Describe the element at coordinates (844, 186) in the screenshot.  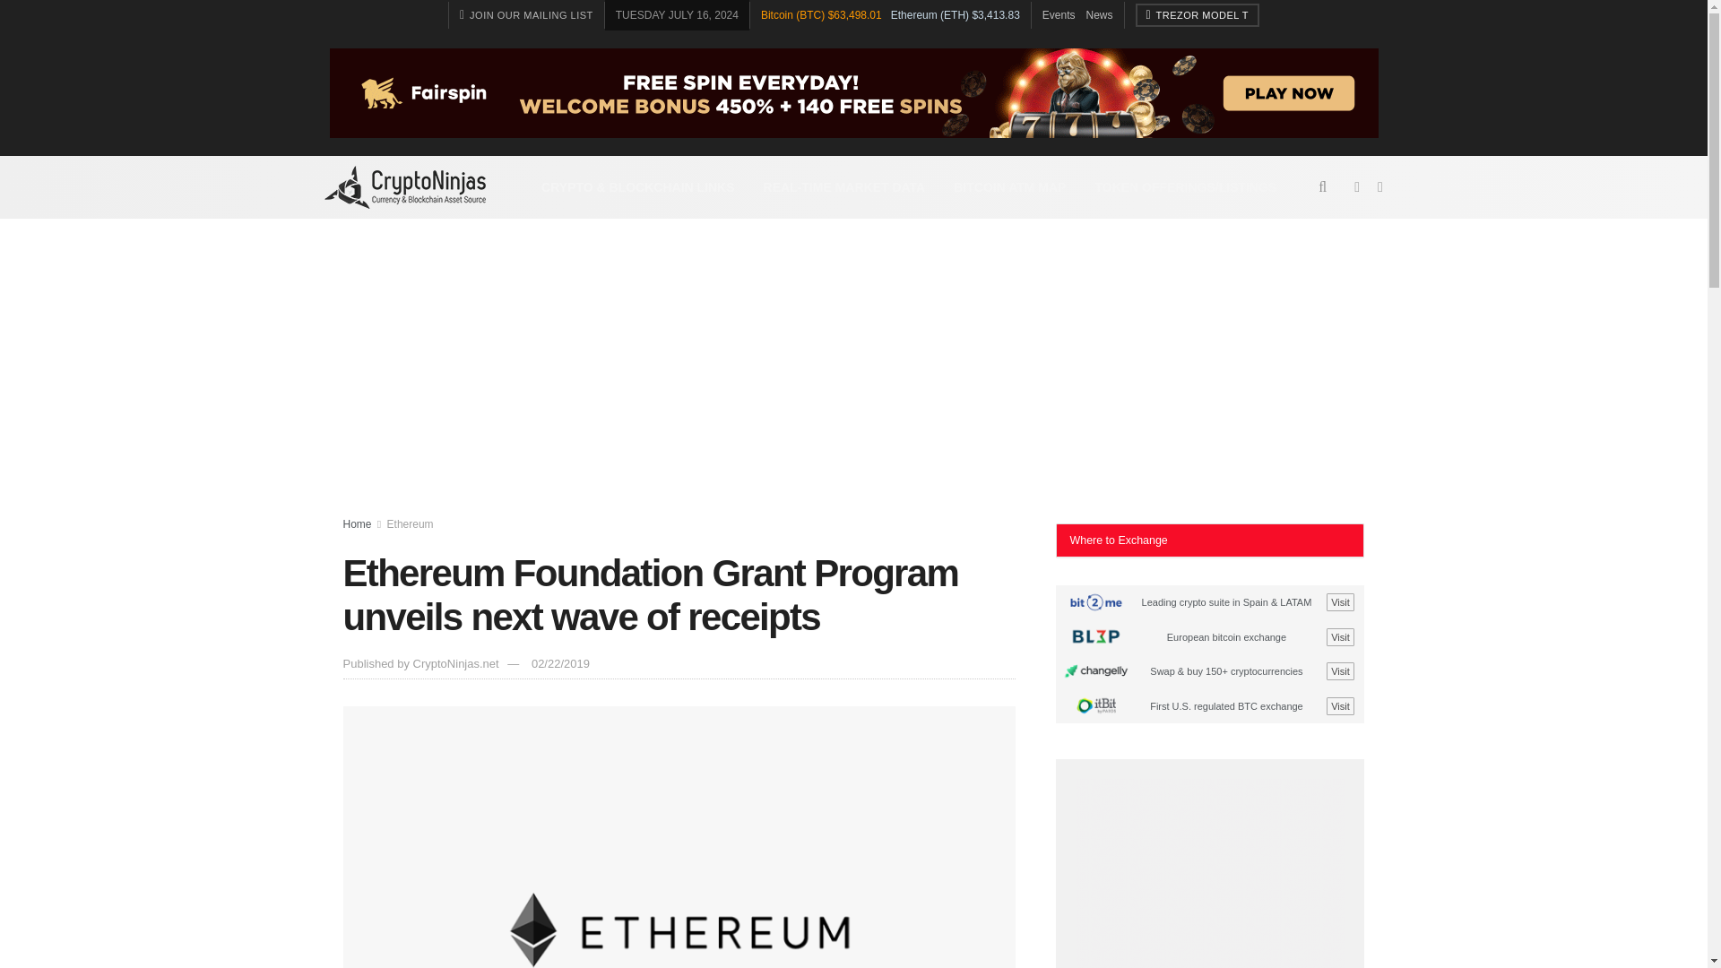
I see `REAL-TIME MARKET DATA` at that location.